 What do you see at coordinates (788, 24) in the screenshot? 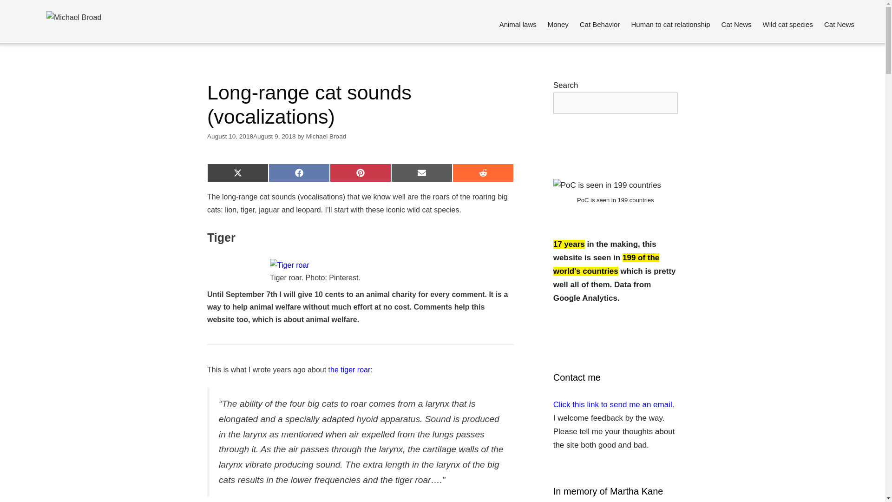
I see `Wild cat species` at bounding box center [788, 24].